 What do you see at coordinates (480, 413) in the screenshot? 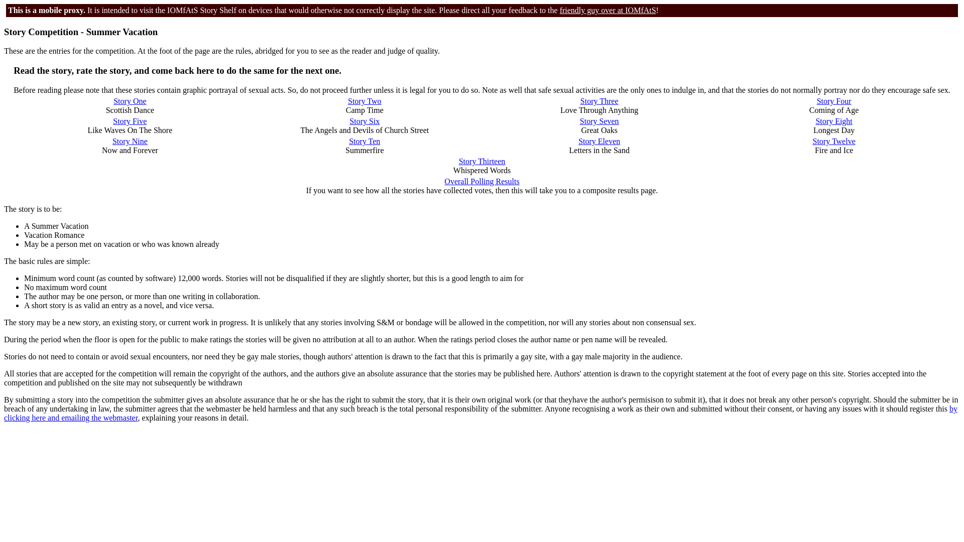
I see `by clicking here and emailing the webmaster` at bounding box center [480, 413].